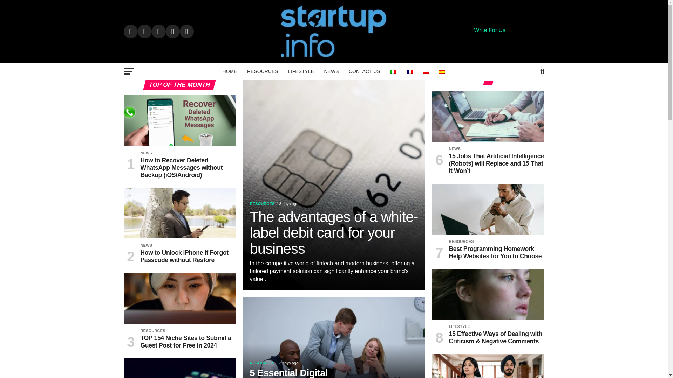 The height and width of the screenshot is (378, 673). I want to click on Write For Us, so click(489, 30).